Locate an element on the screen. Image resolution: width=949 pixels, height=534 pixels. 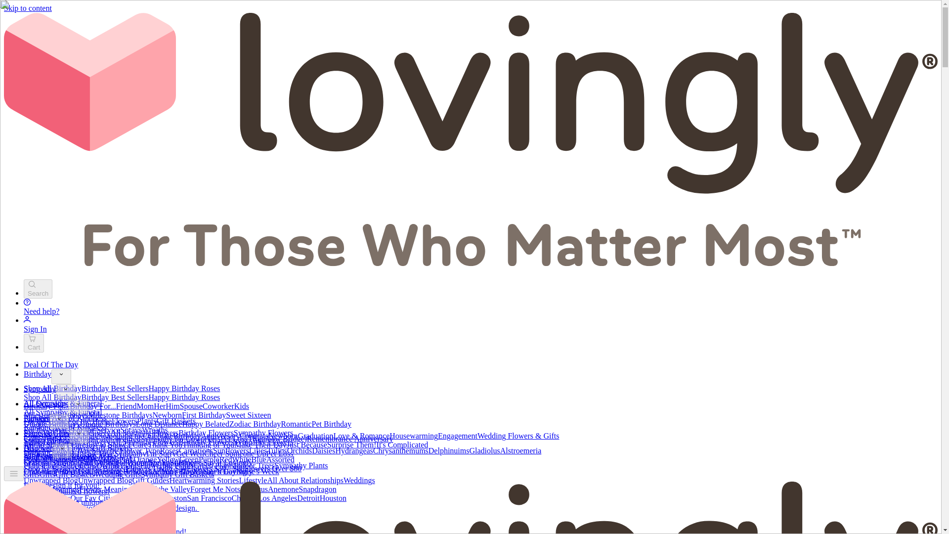
Long Distance is located at coordinates (159, 424).